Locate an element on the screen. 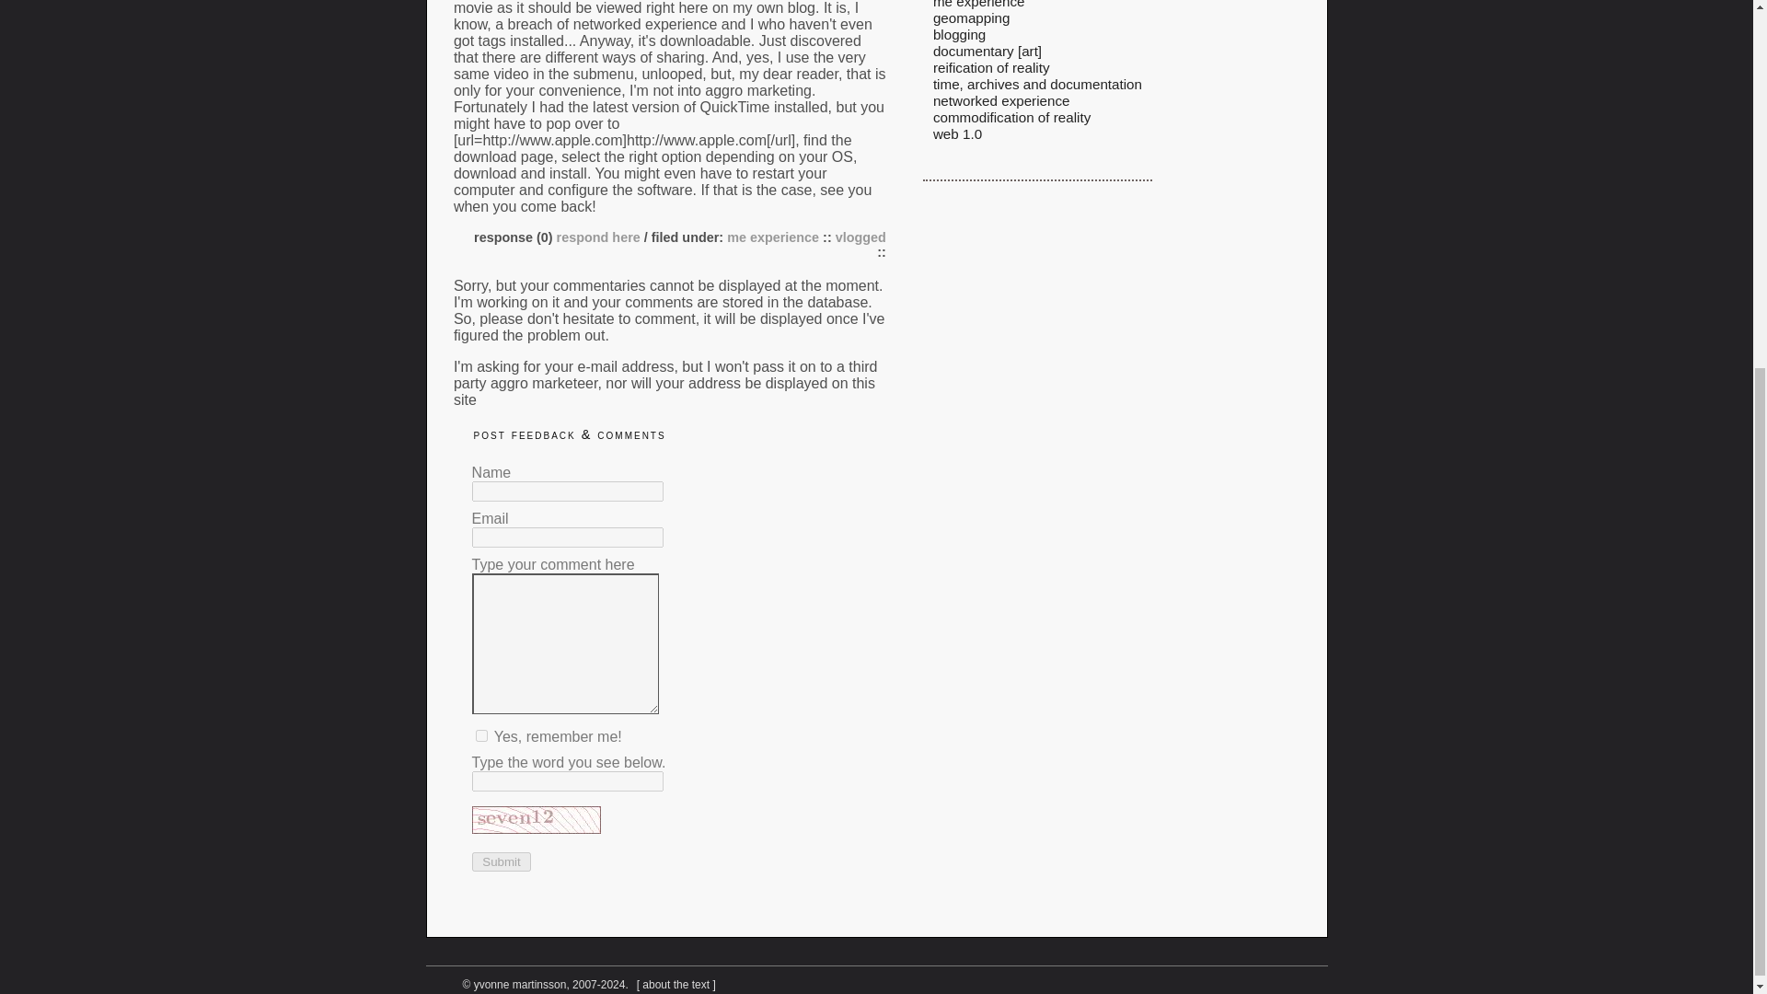  me experience is located at coordinates (773, 236).